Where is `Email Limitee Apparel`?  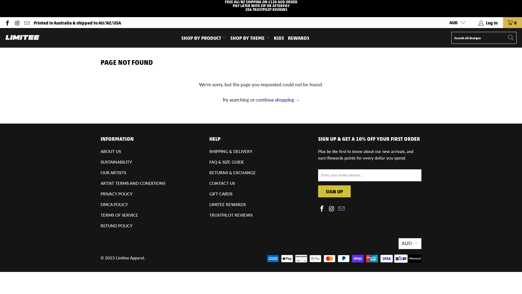 Email Limitee Apparel is located at coordinates (341, 209).